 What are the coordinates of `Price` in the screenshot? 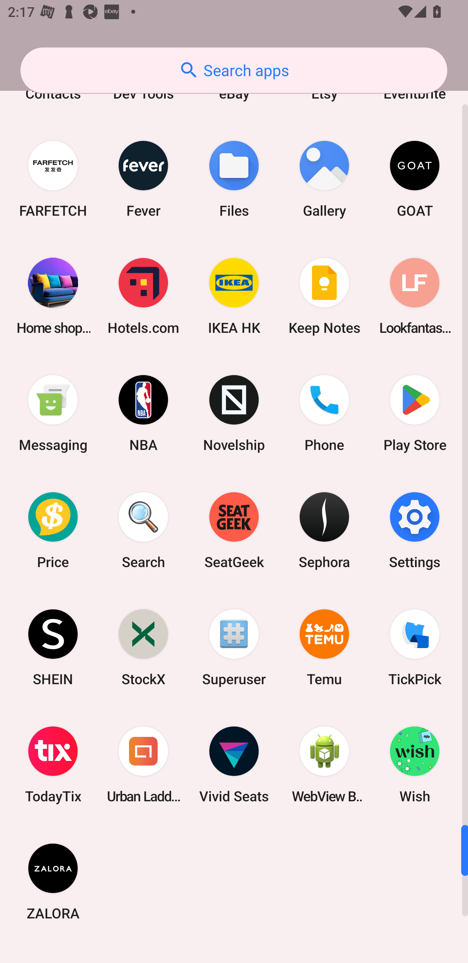 It's located at (53, 530).